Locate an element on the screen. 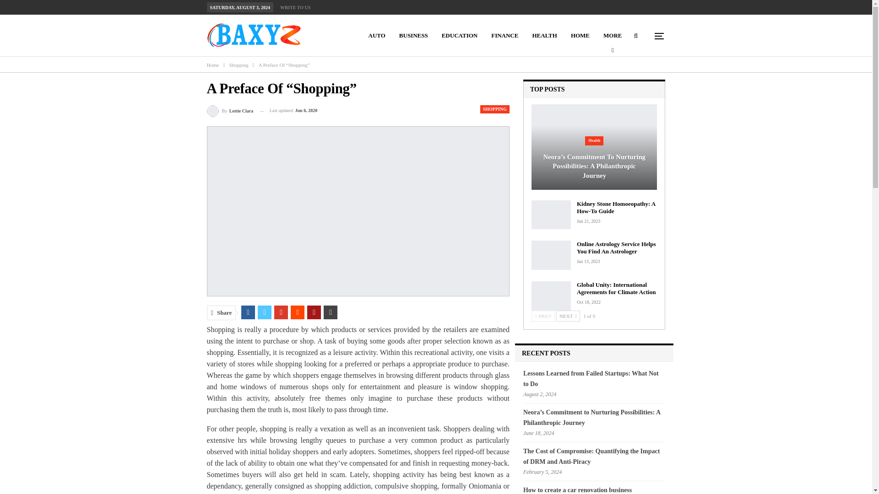  FINANCE is located at coordinates (505, 36).